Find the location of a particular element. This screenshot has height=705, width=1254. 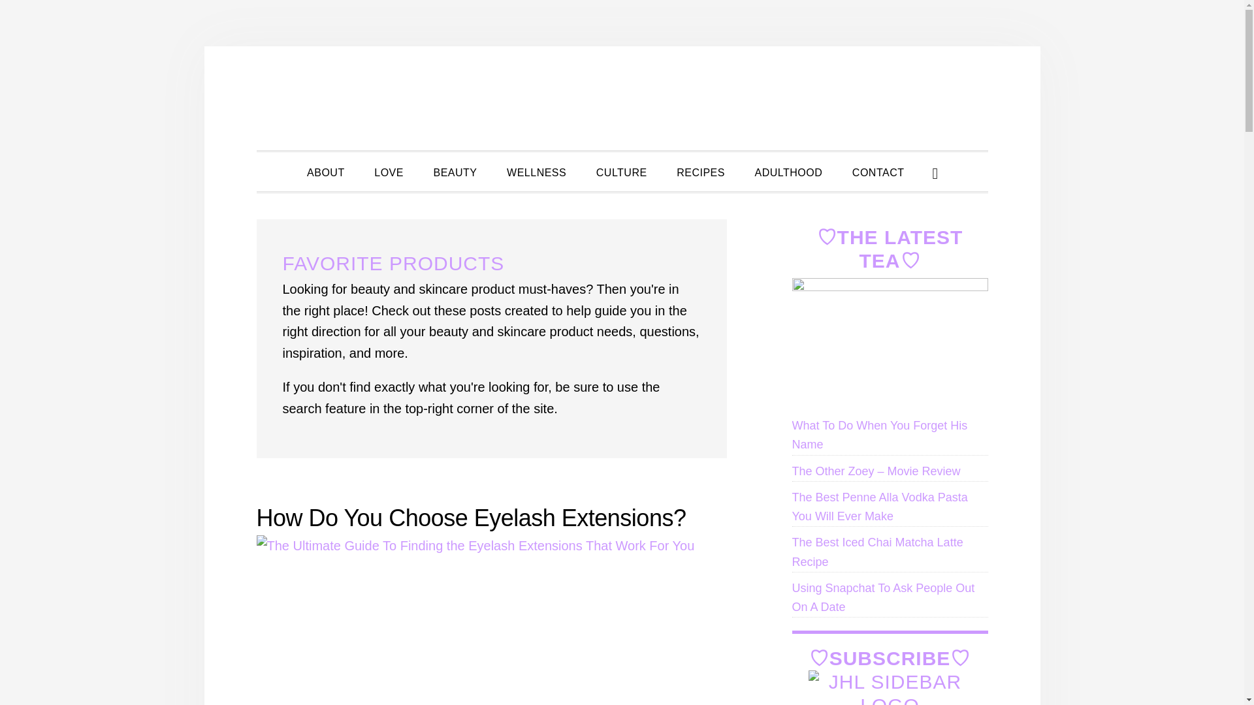

ABOUT is located at coordinates (325, 171).